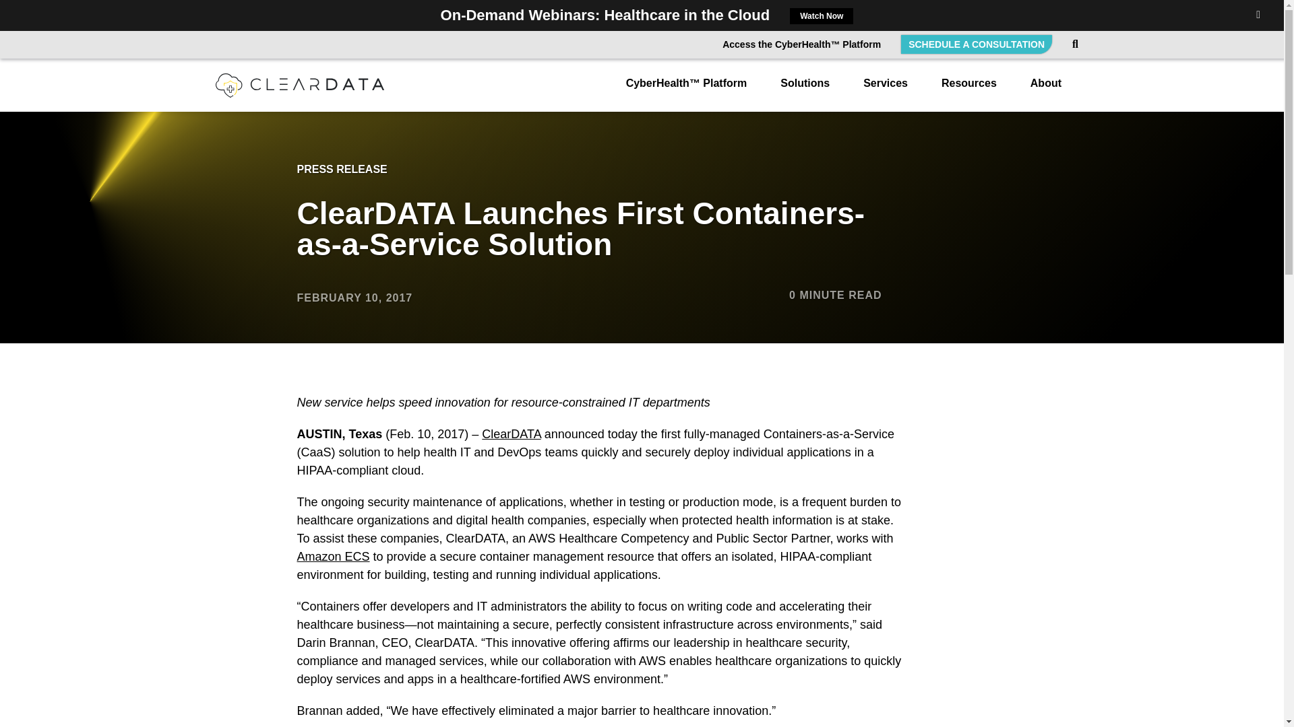  What do you see at coordinates (976, 44) in the screenshot?
I see `SCHEDULE A CONSULTATION` at bounding box center [976, 44].